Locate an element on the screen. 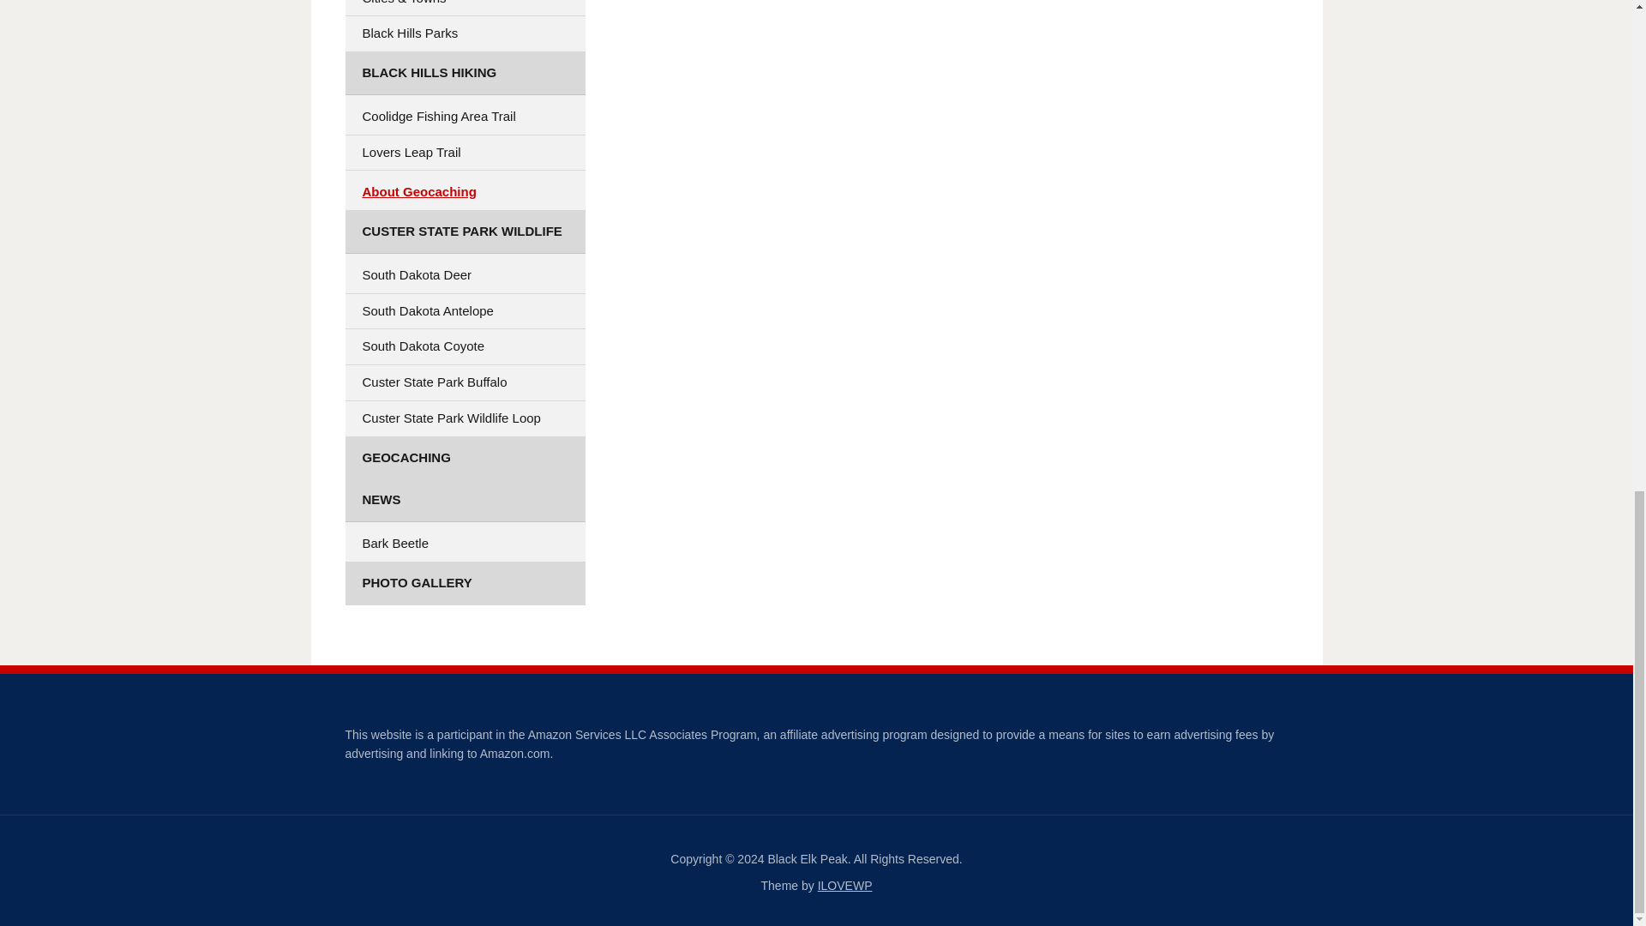  BLACK HILLS HIKING is located at coordinates (464, 74).